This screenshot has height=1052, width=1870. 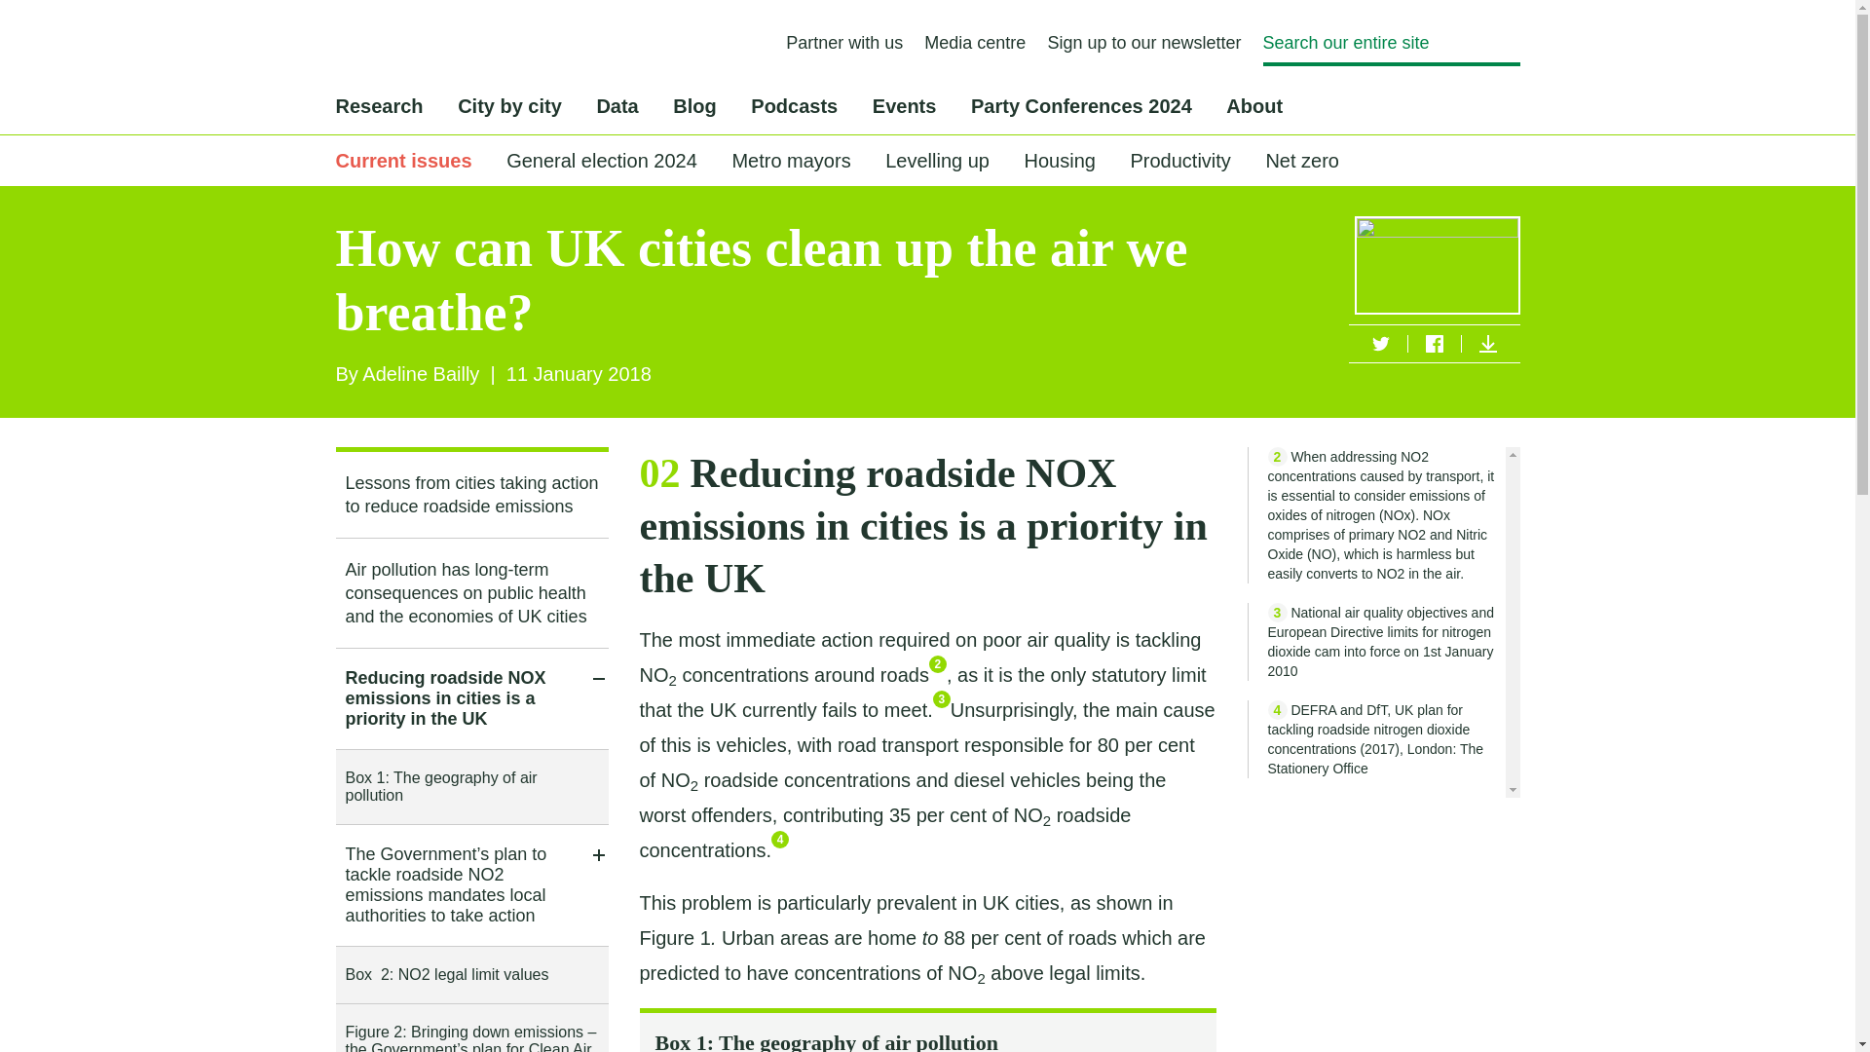 What do you see at coordinates (904, 105) in the screenshot?
I see `Events` at bounding box center [904, 105].